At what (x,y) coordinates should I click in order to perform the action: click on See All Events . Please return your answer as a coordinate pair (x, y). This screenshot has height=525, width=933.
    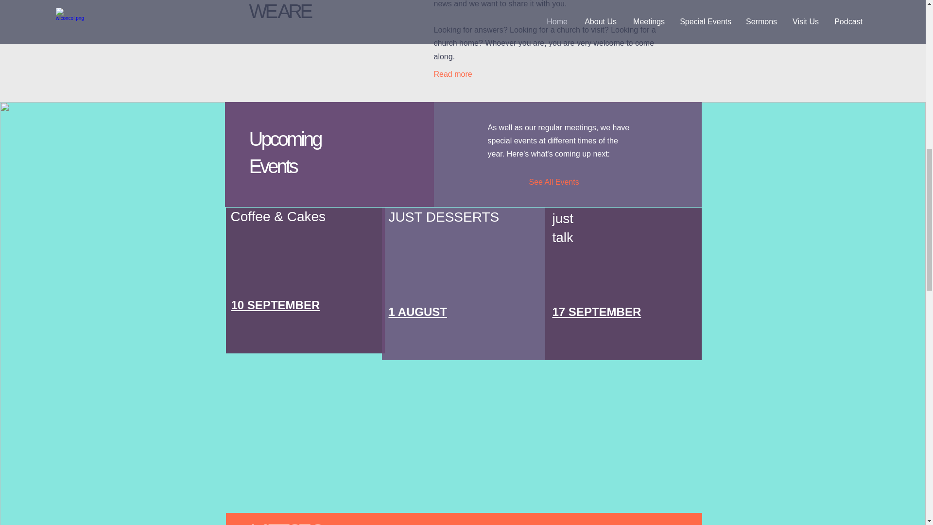
    Looking at the image, I should click on (559, 182).